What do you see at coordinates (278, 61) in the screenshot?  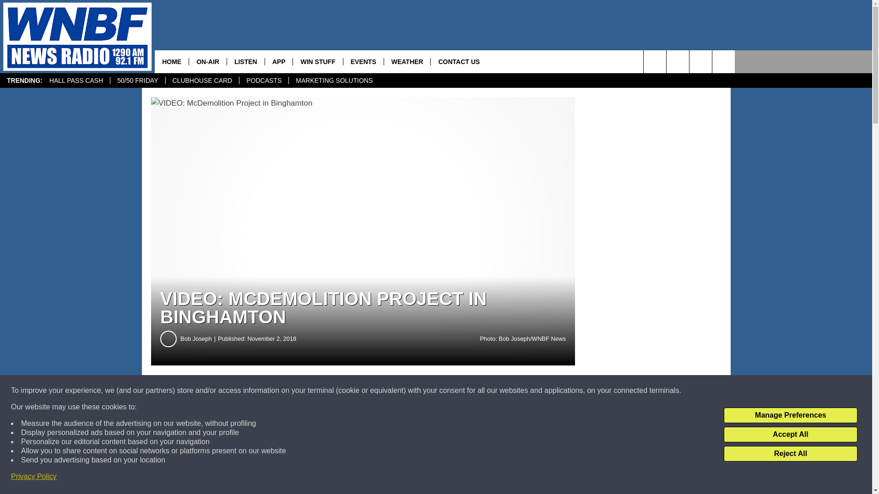 I see `APP` at bounding box center [278, 61].